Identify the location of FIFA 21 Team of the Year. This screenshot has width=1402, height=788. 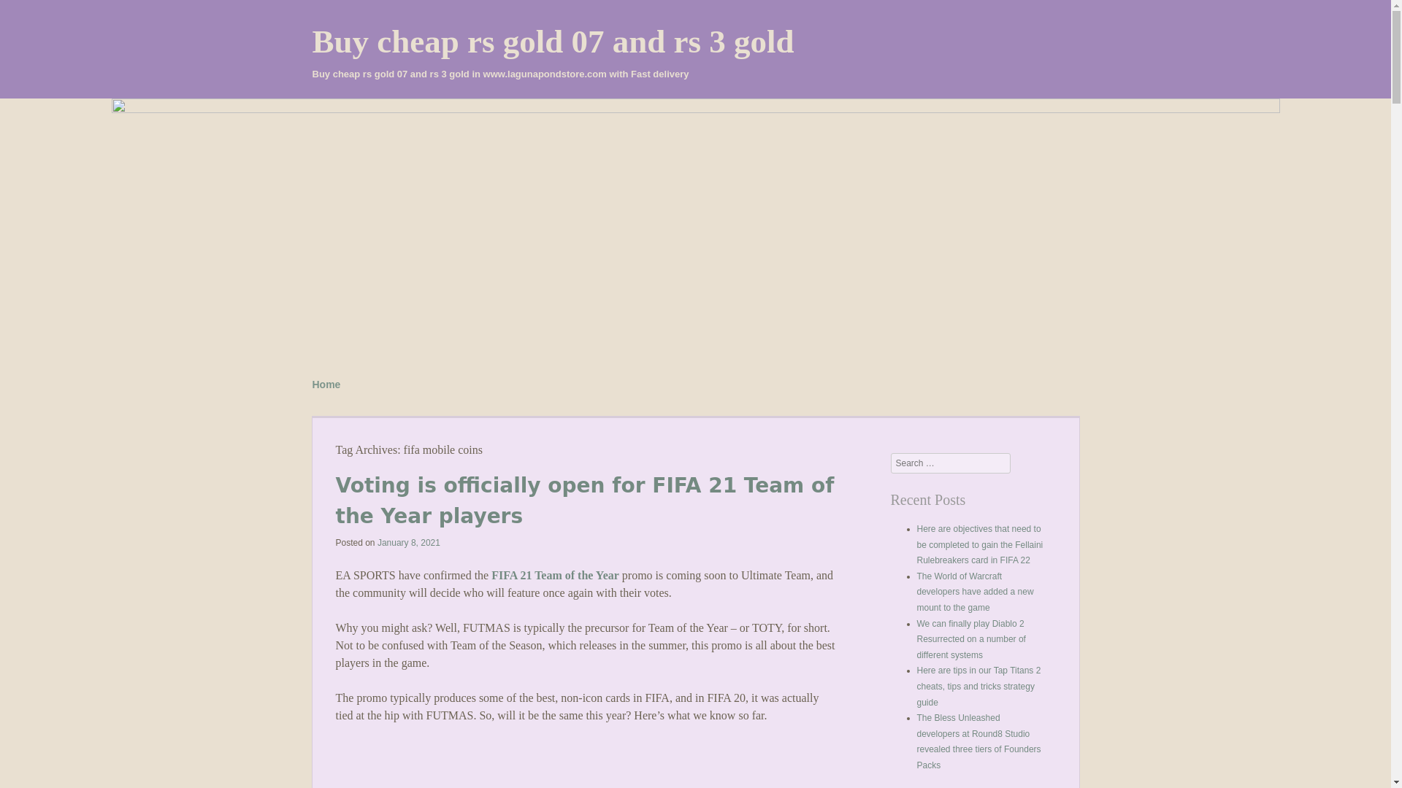
(555, 575).